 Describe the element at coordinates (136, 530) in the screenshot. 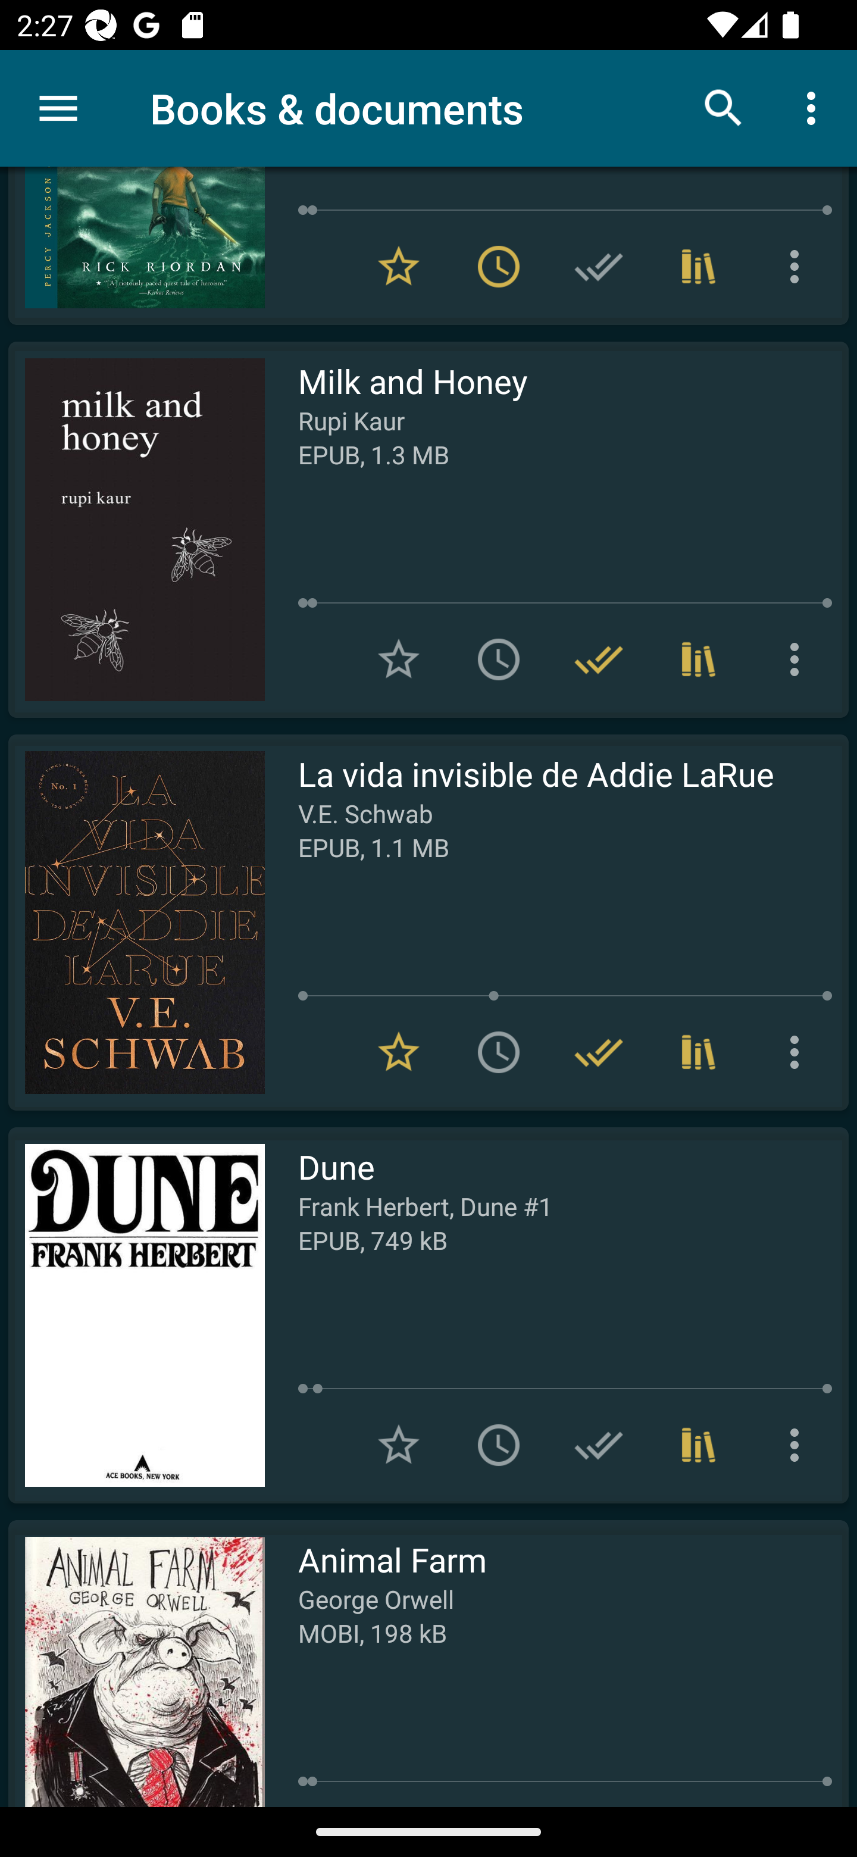

I see `Read Milk and Honey` at that location.